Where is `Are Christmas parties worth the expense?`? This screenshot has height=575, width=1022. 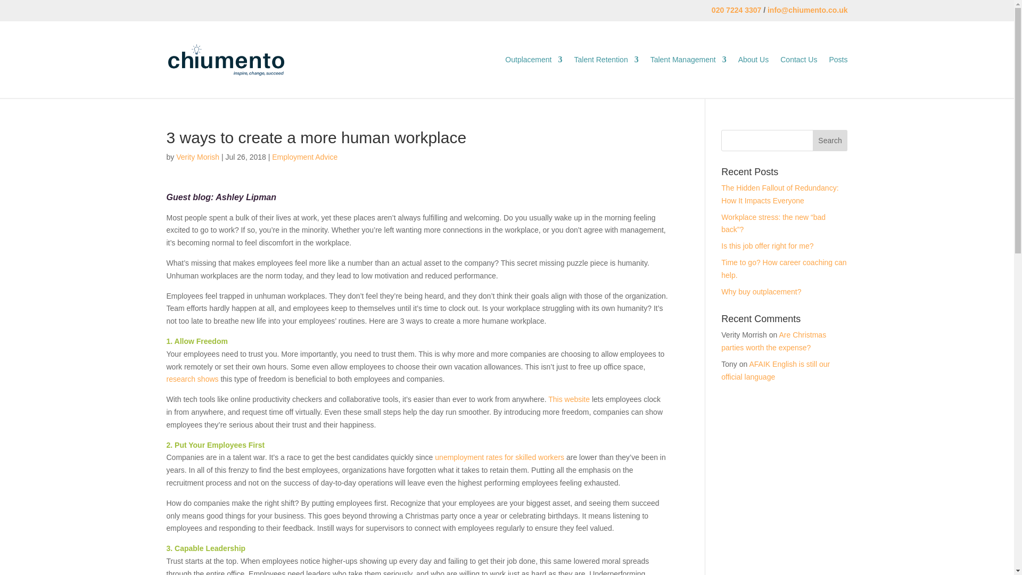 Are Christmas parties worth the expense? is located at coordinates (773, 341).